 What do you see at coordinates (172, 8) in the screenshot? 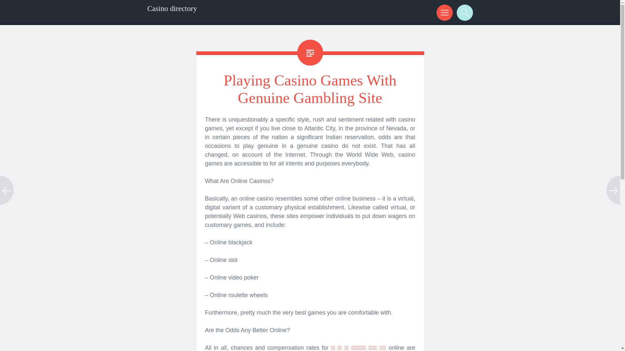
I see `Casino directory` at bounding box center [172, 8].